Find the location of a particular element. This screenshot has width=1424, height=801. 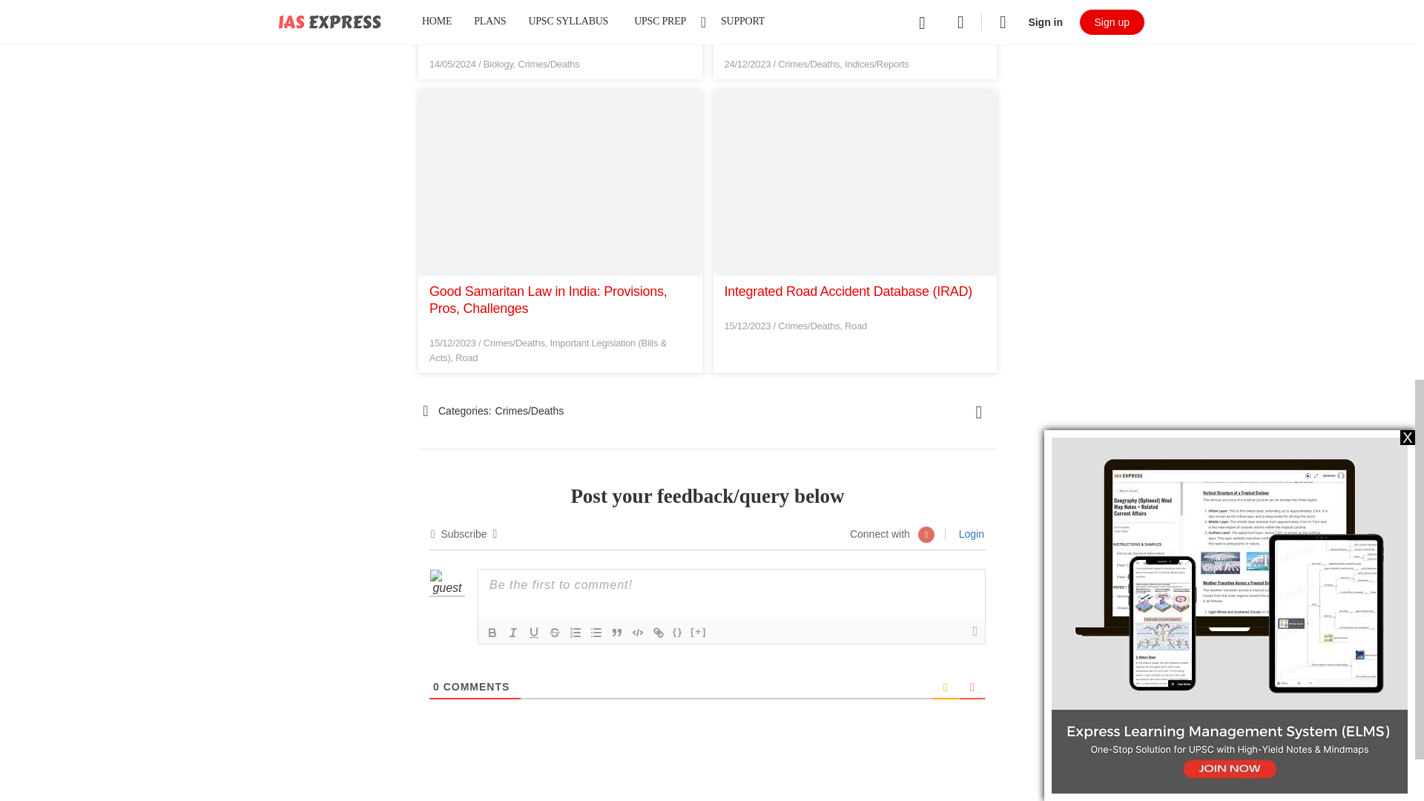

Road is located at coordinates (856, 326).